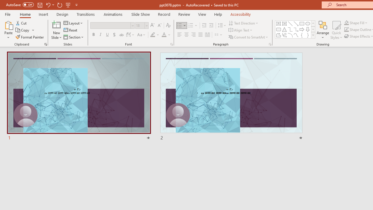 The image size is (373, 210). I want to click on Distributed, so click(207, 35).